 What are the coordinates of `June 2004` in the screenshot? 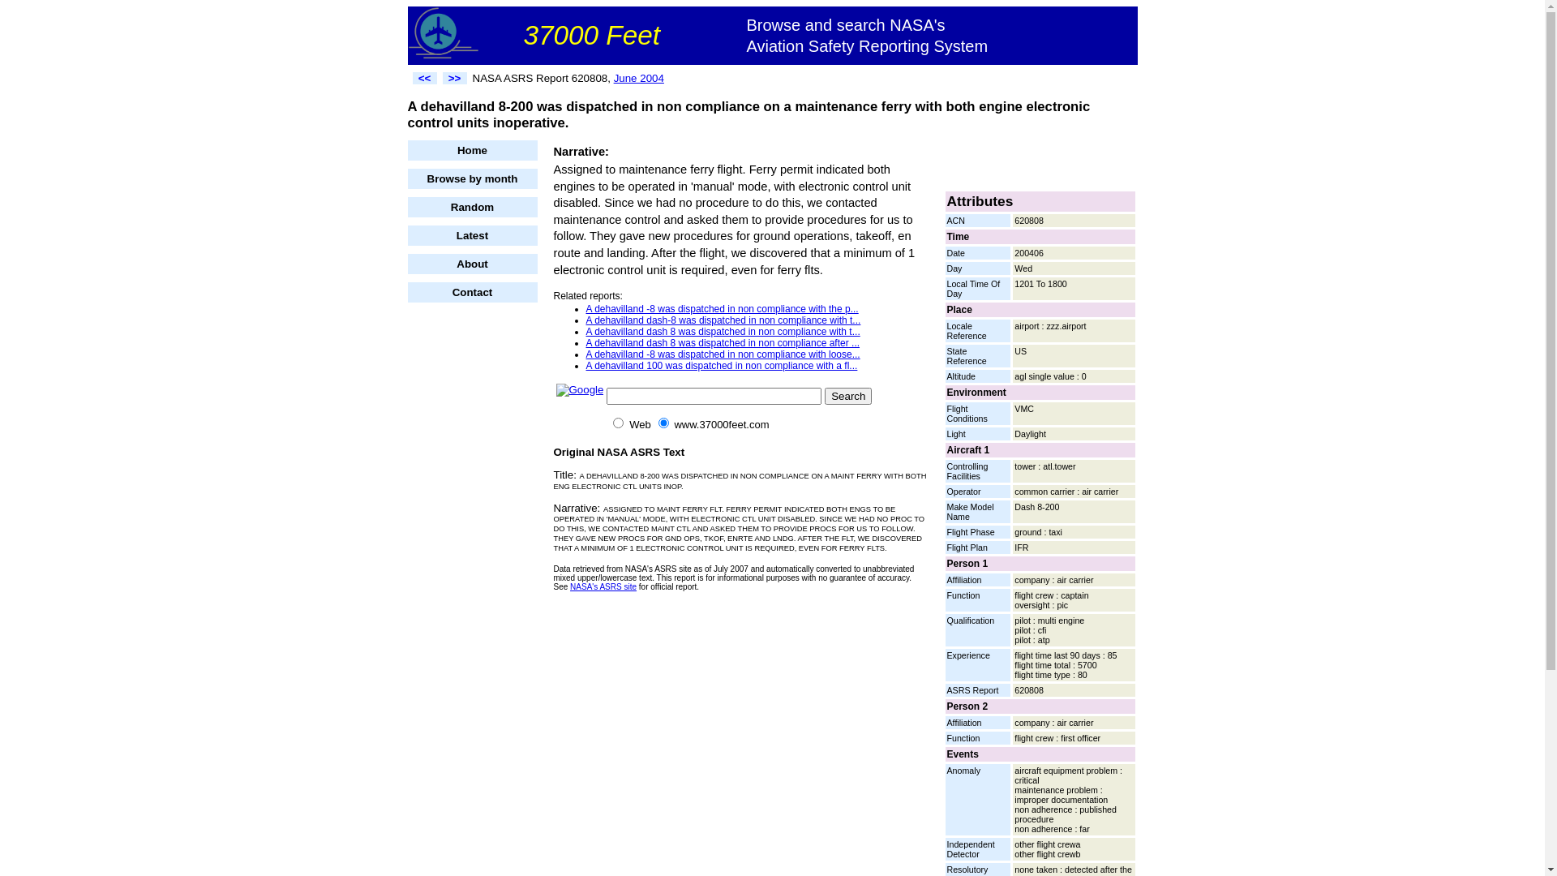 It's located at (639, 78).